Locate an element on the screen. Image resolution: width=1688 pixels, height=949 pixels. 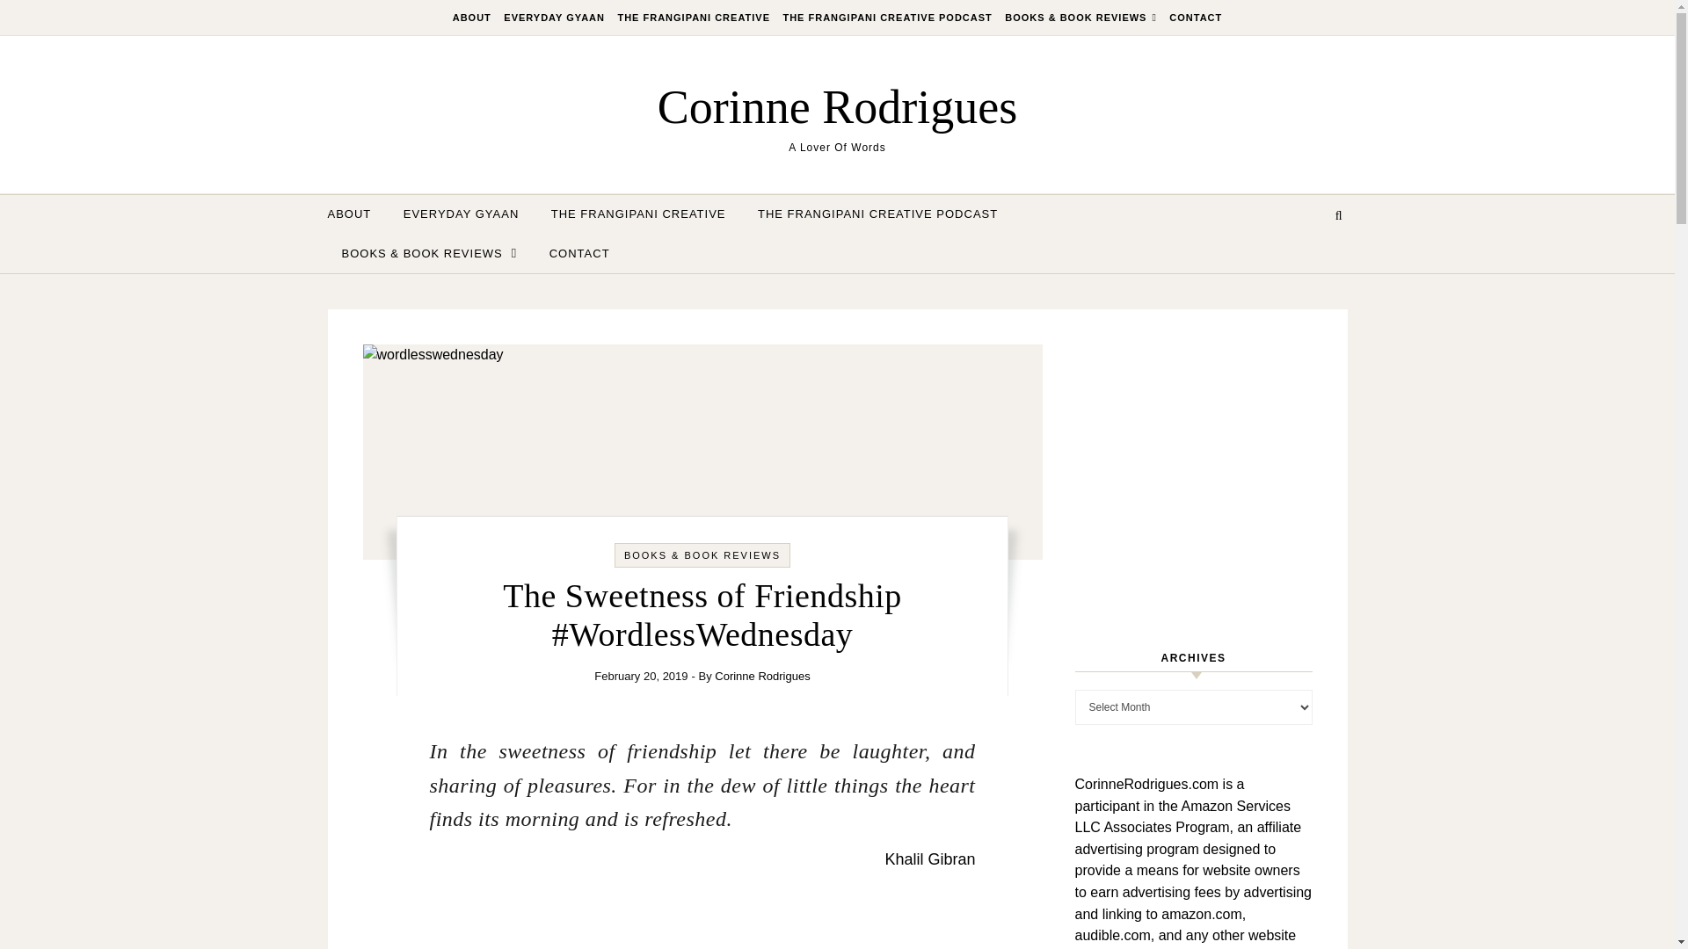
EVERYDAY GYAAN is located at coordinates (461, 214).